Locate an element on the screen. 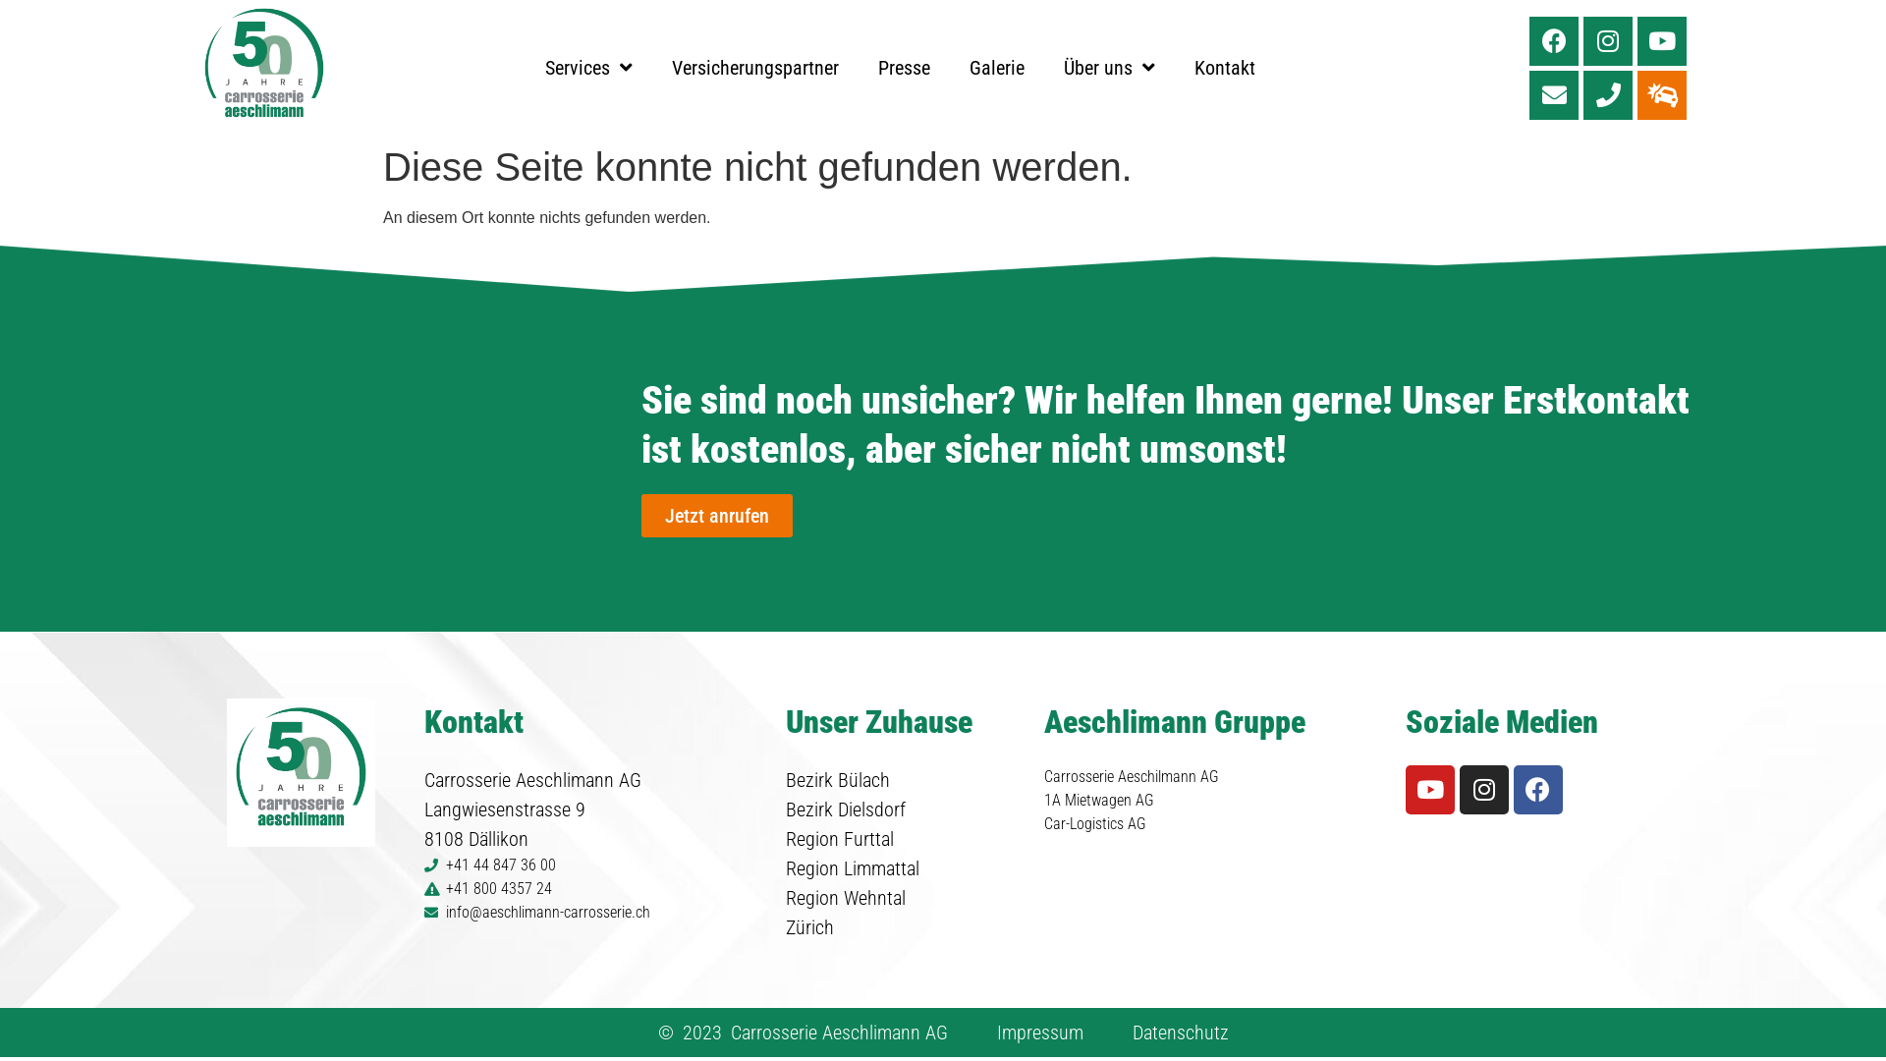  1A Mietwagen AG is located at coordinates (1215, 801).